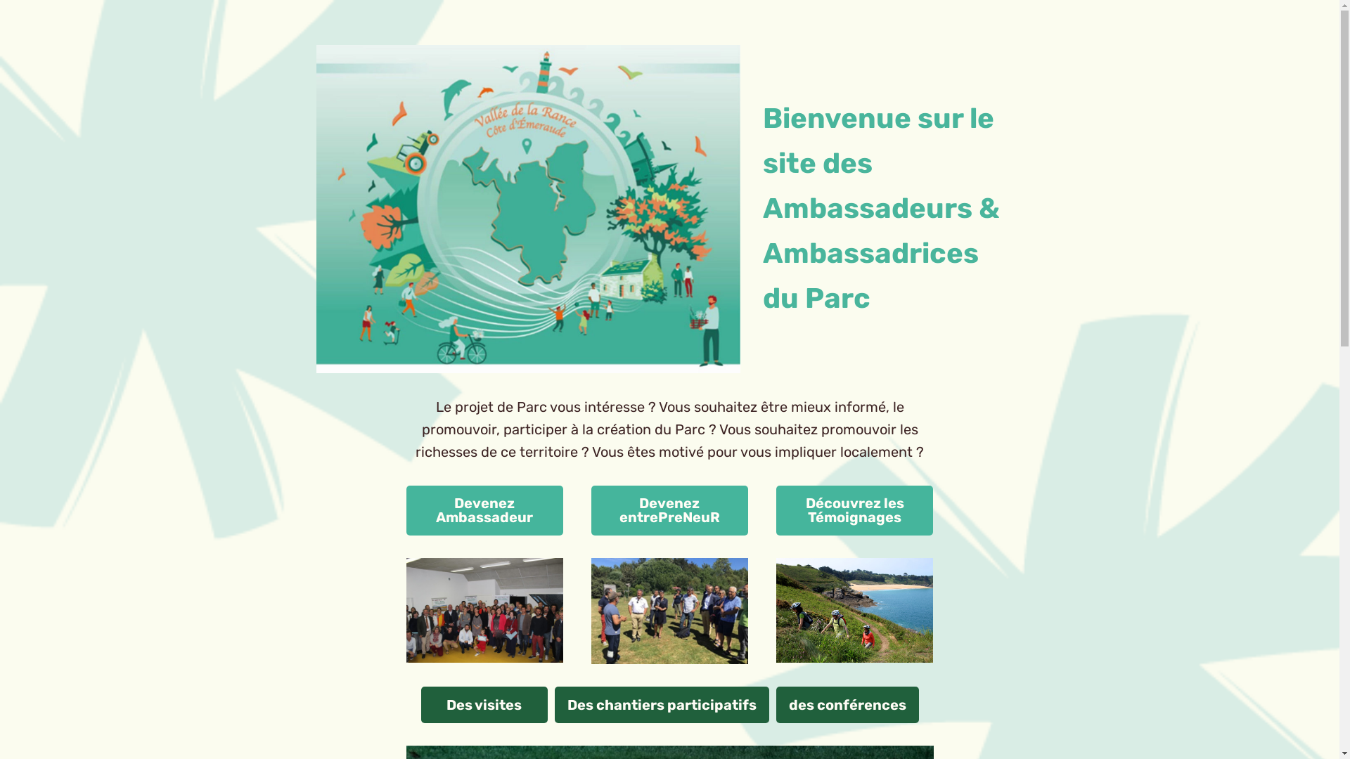  I want to click on Des chantiers participatifs, so click(661, 704).